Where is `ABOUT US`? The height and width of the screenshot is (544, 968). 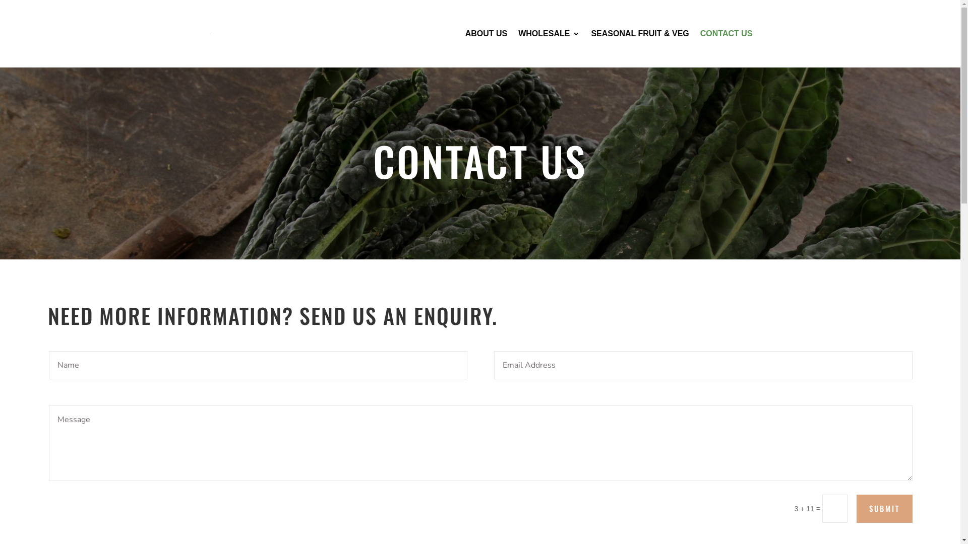
ABOUT US is located at coordinates (487, 49).